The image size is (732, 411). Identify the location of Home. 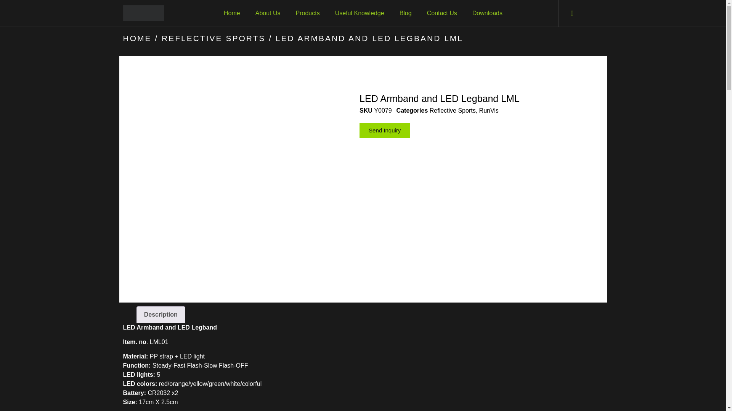
(232, 13).